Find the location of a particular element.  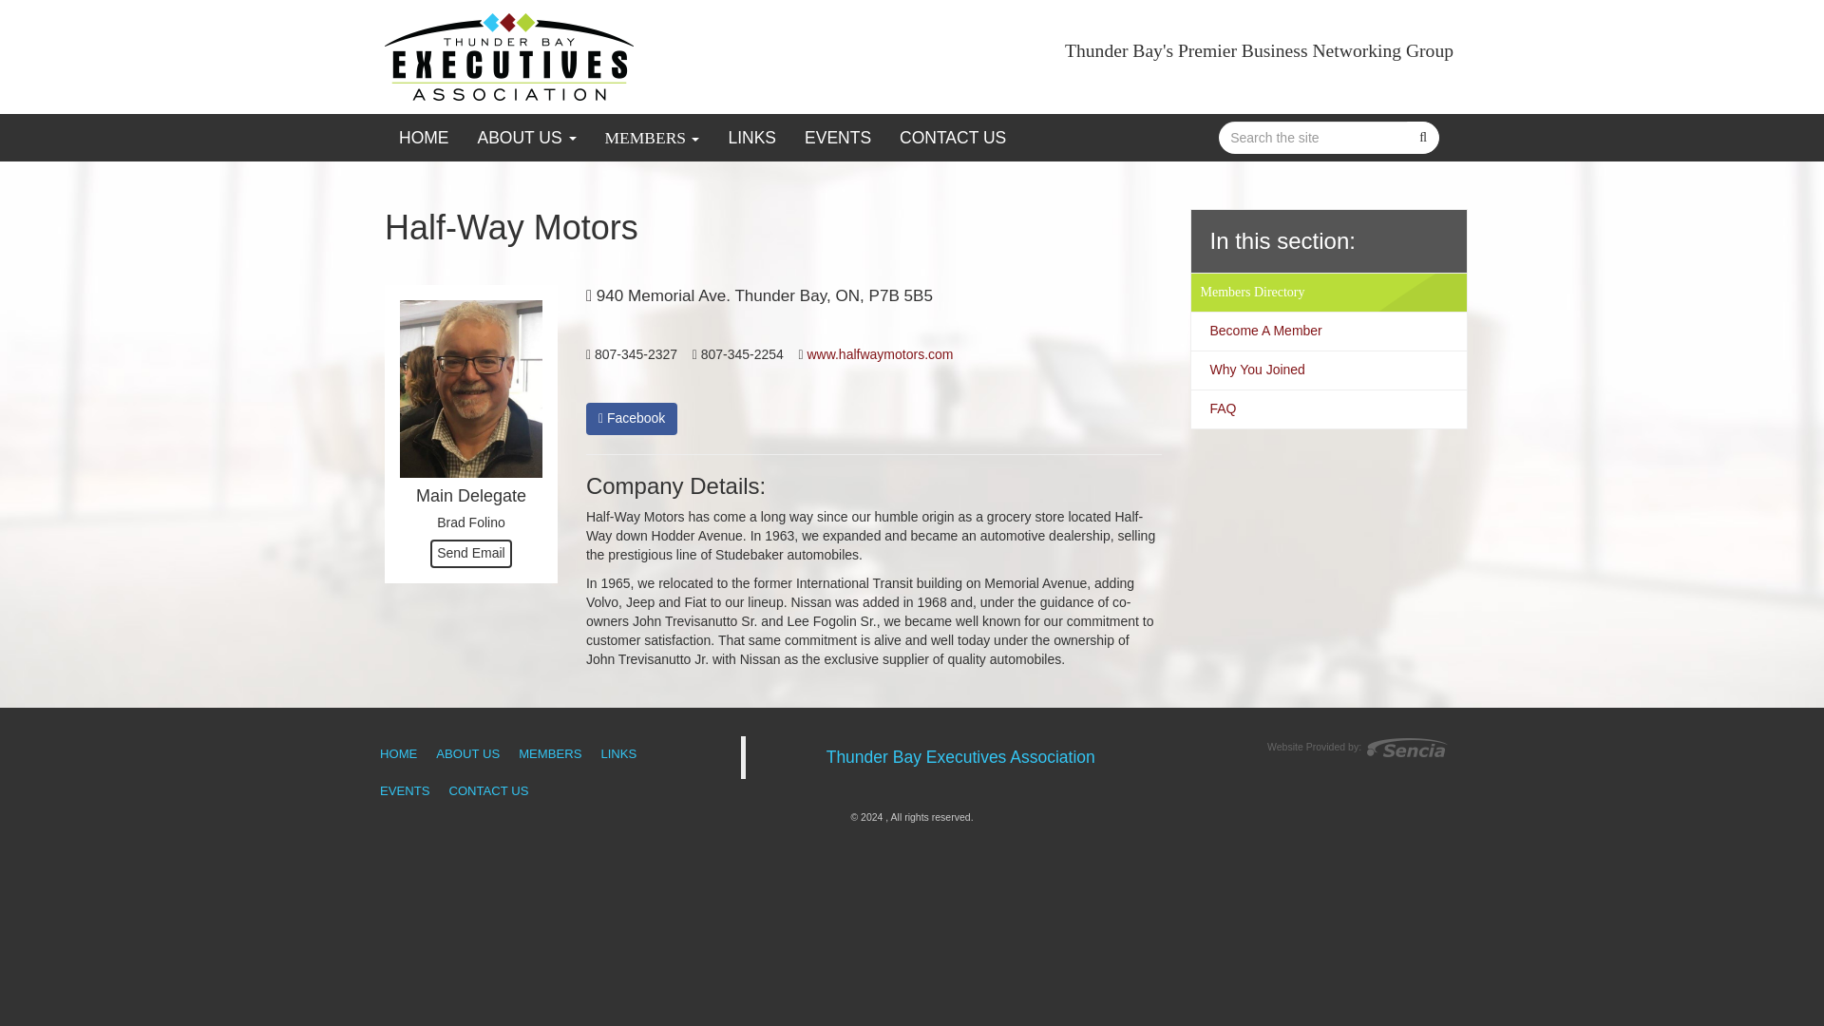

LINKS is located at coordinates (617, 754).